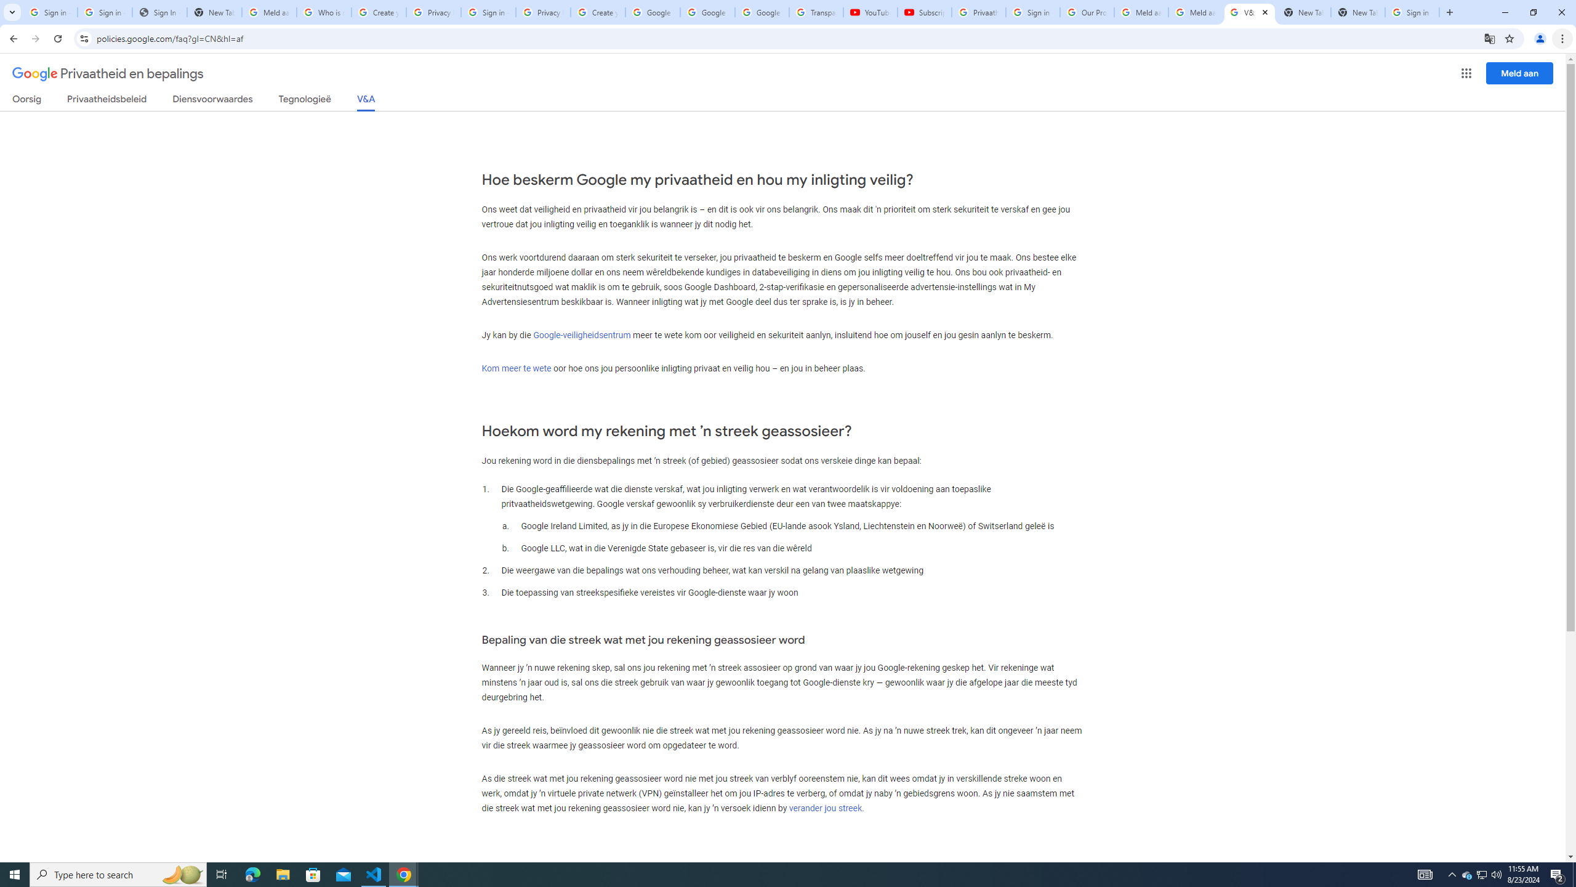 This screenshot has height=887, width=1576. I want to click on Oorsig, so click(27, 101).